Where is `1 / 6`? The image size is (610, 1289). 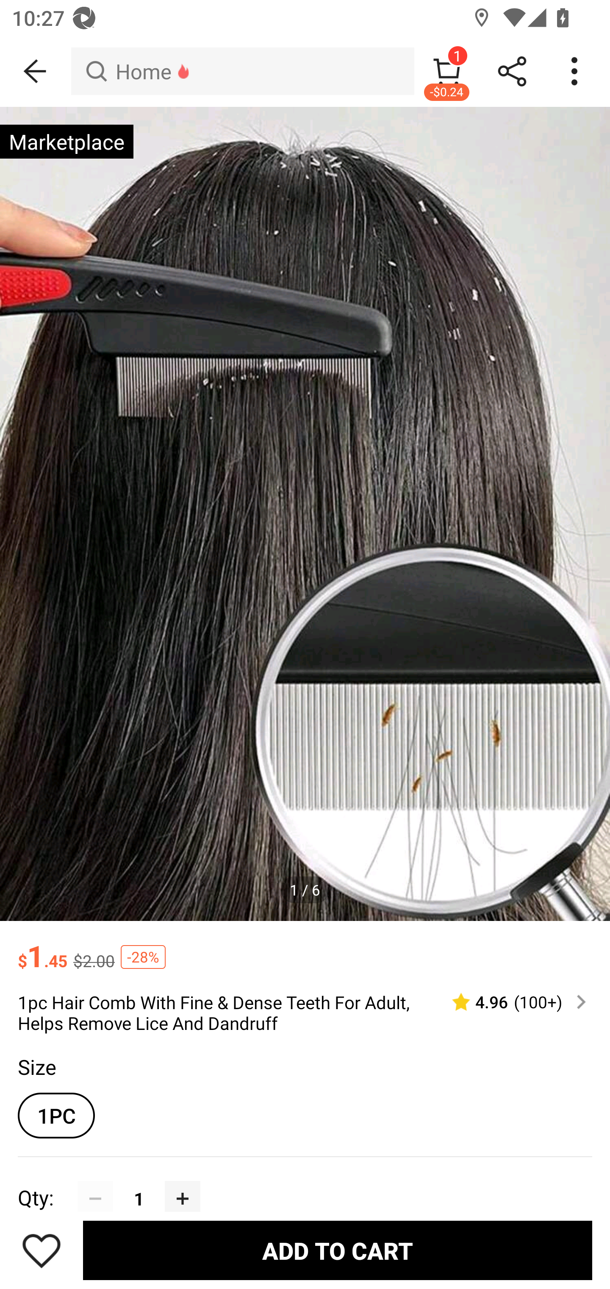 1 / 6 is located at coordinates (305, 890).